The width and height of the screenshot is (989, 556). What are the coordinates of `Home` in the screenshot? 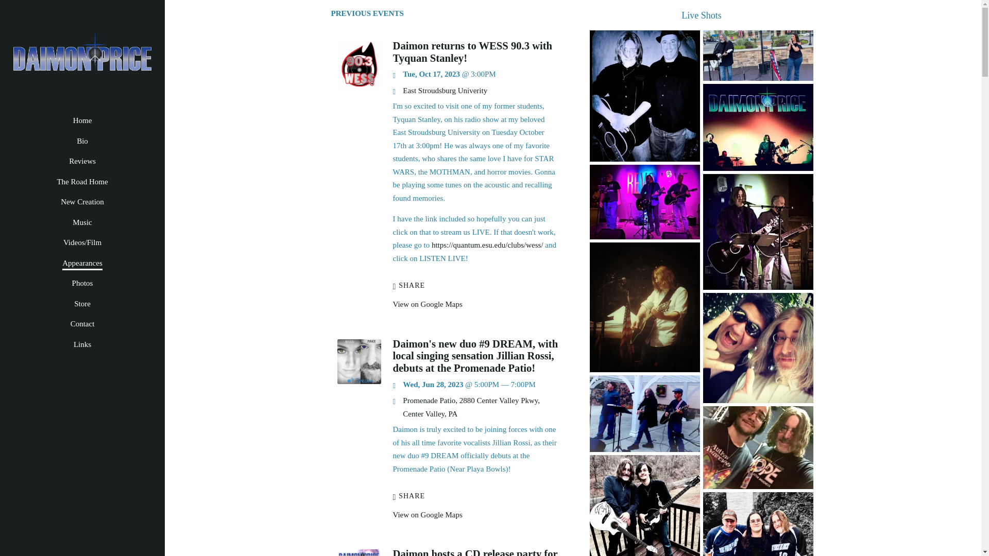 It's located at (82, 121).